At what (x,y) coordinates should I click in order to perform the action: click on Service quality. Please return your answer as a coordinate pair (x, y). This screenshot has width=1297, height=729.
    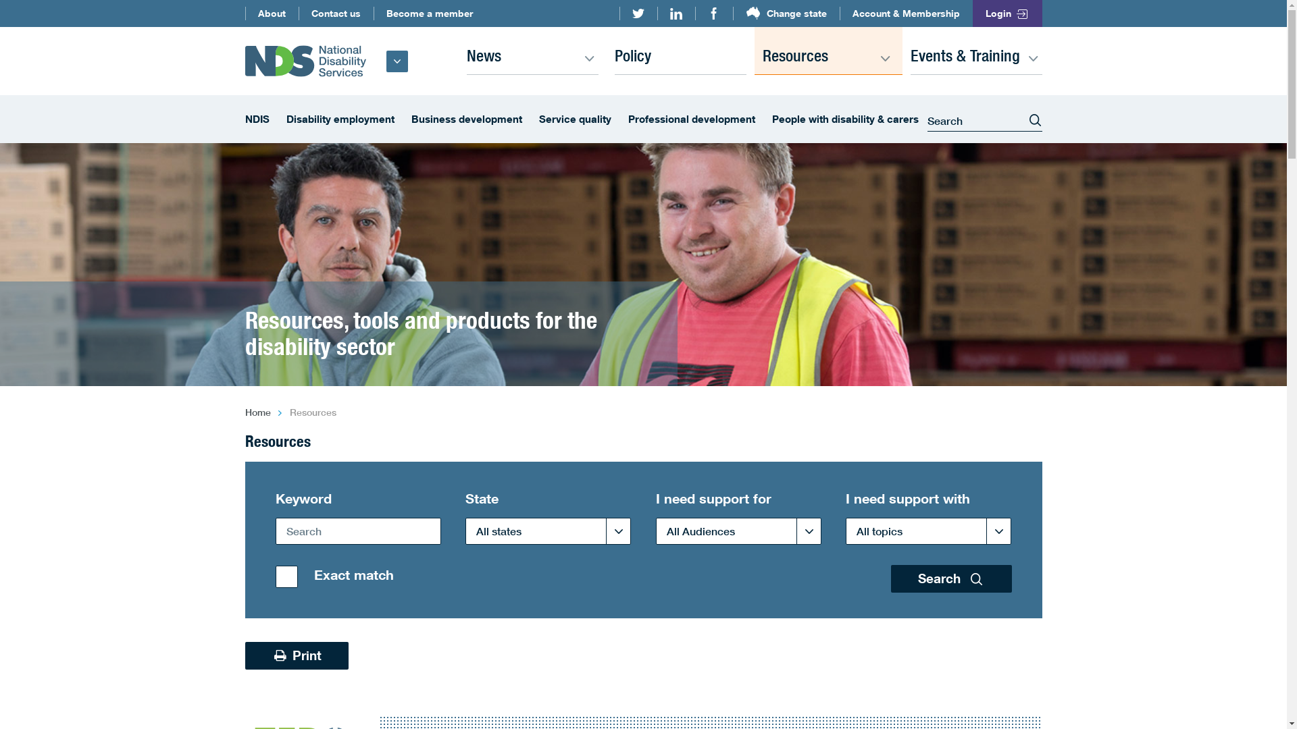
    Looking at the image, I should click on (576, 119).